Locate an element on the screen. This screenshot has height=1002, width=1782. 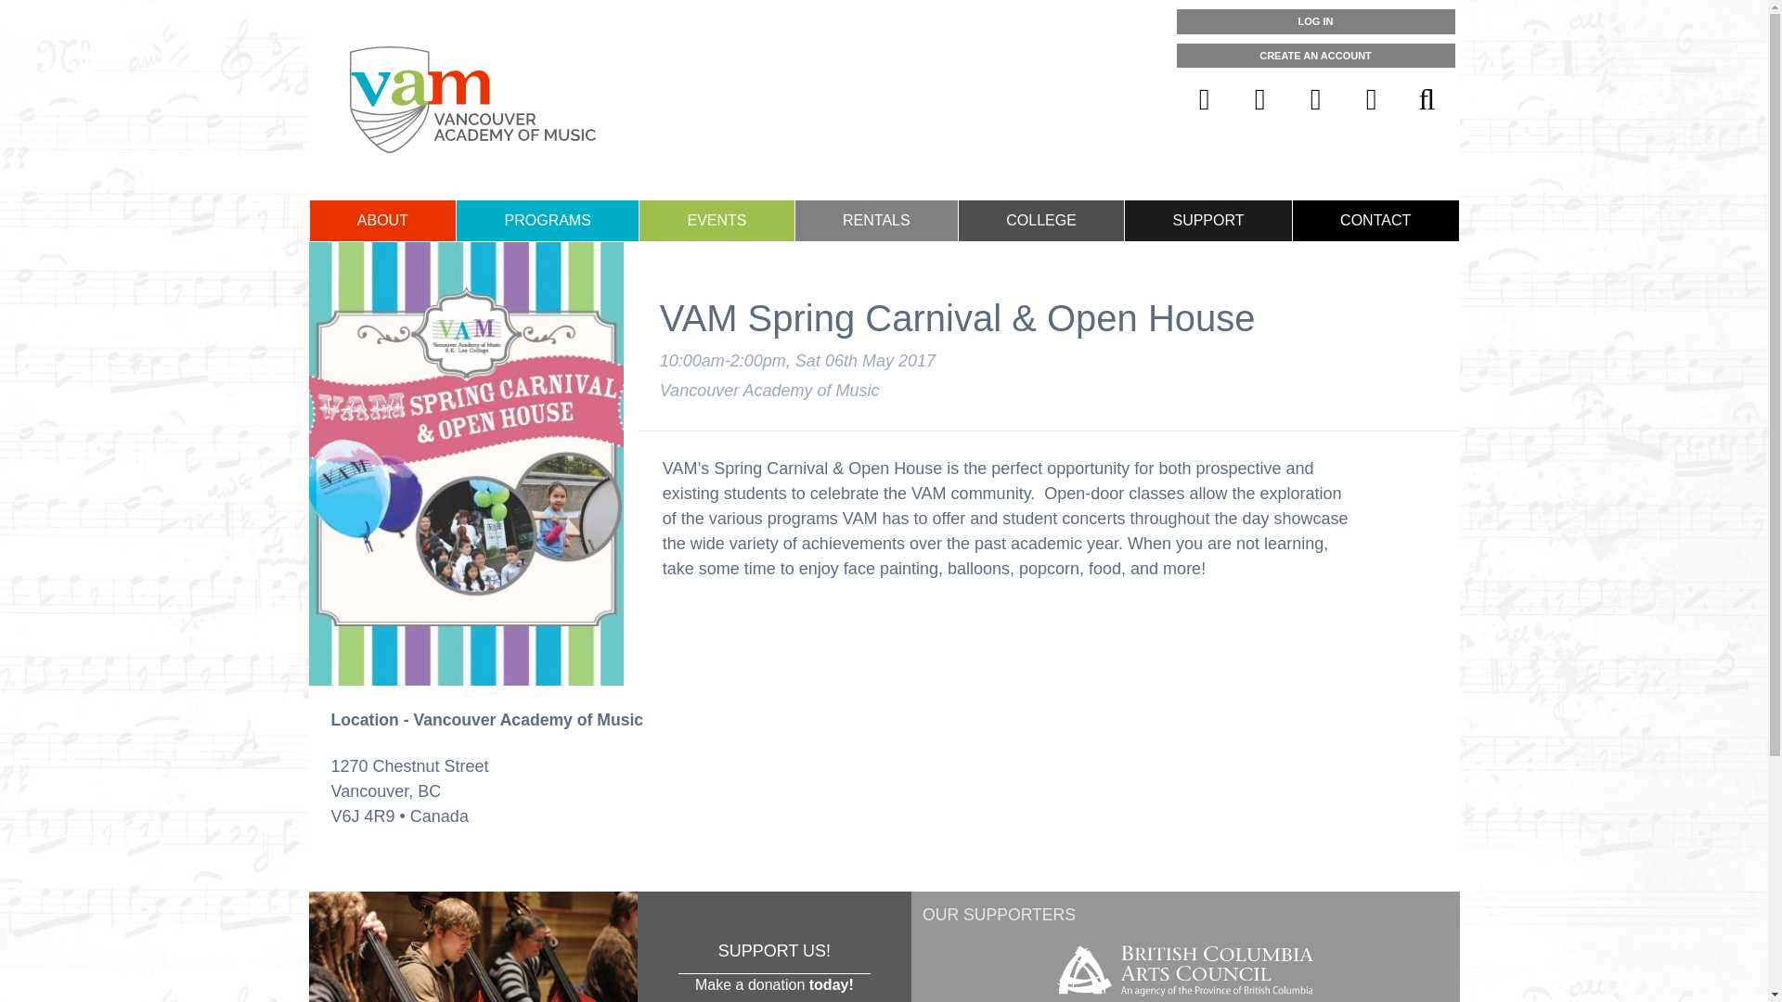
CREATE AN ACCOUNT is located at coordinates (1316, 56).